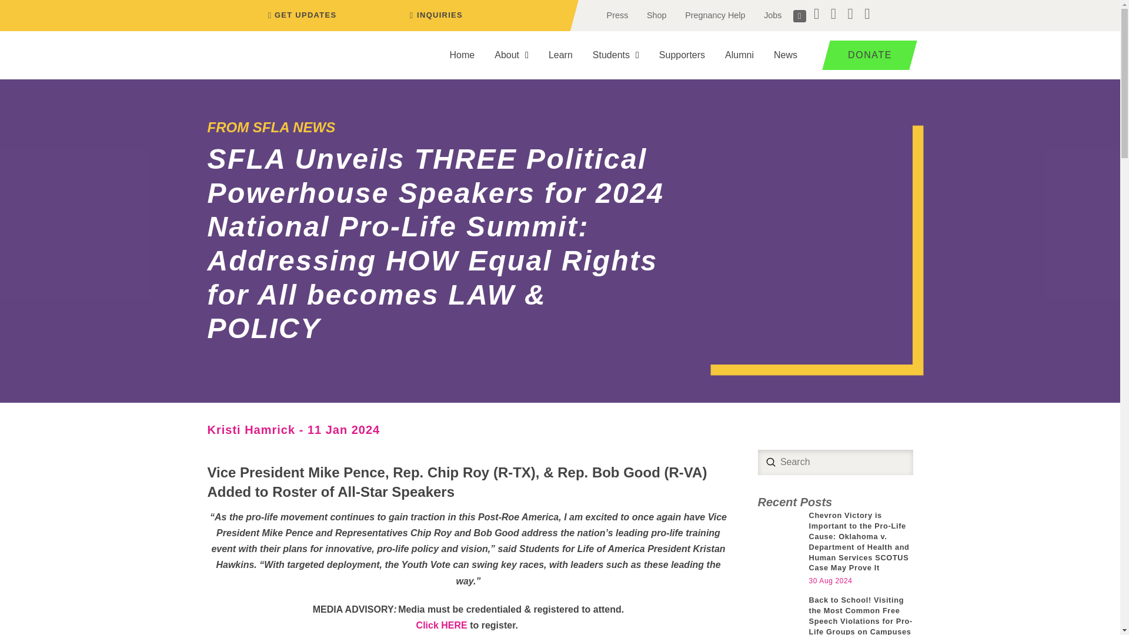  What do you see at coordinates (560, 55) in the screenshot?
I see `Learn` at bounding box center [560, 55].